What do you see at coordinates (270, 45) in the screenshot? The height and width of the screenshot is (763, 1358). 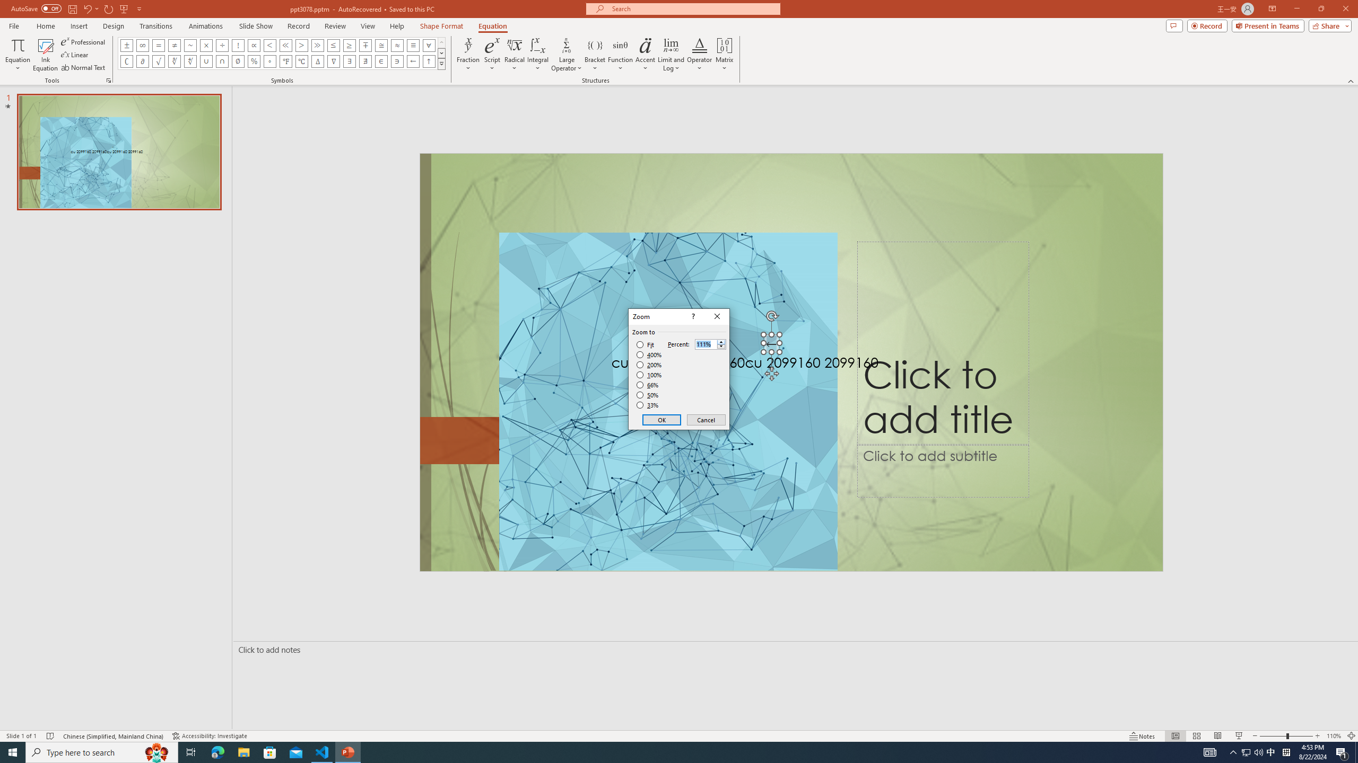 I see `Equation Symbol Less Than` at bounding box center [270, 45].